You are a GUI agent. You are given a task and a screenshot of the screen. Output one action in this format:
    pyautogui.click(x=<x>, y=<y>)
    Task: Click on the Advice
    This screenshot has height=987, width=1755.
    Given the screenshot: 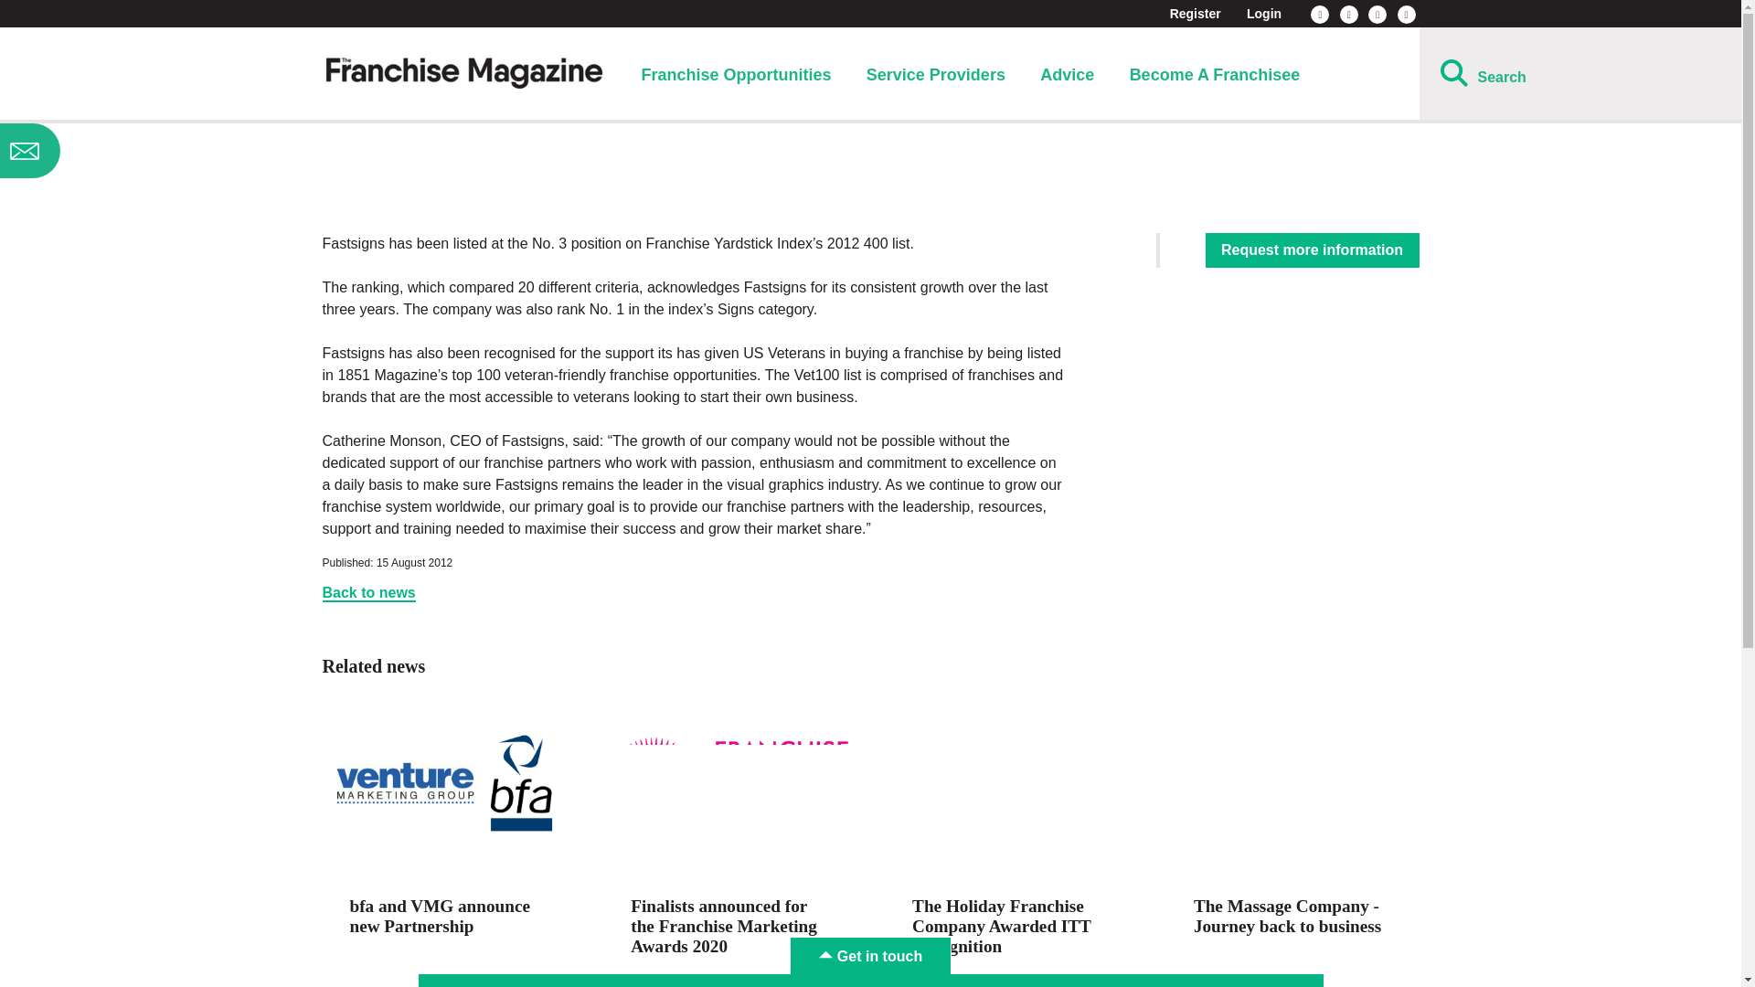 What is the action you would take?
    pyautogui.click(x=1067, y=75)
    